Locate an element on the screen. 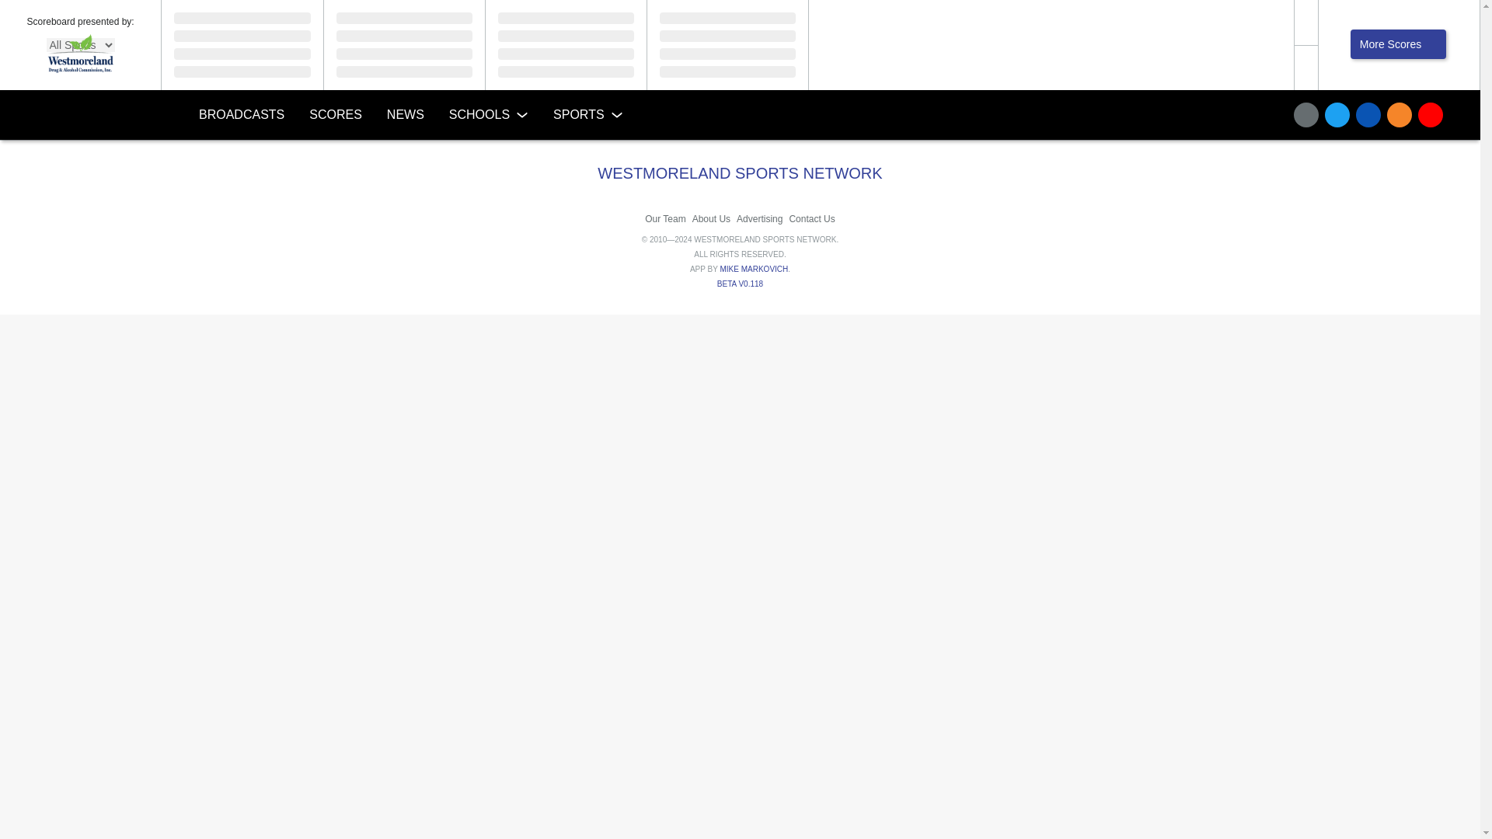  More Scores is located at coordinates (1397, 44).